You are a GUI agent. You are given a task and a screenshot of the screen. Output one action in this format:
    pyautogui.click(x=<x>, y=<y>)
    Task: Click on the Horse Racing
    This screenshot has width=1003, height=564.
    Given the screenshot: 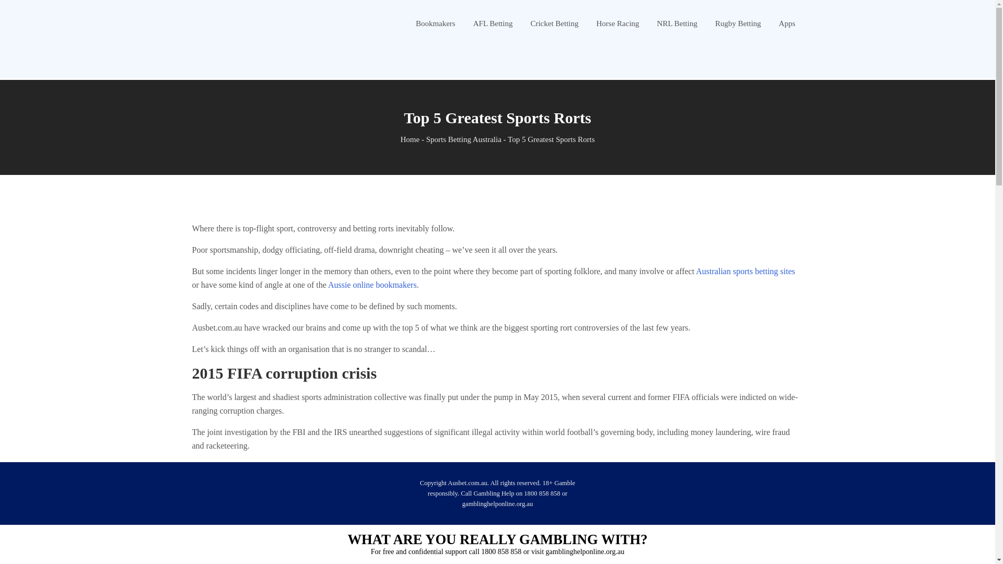 What is the action you would take?
    pyautogui.click(x=617, y=23)
    